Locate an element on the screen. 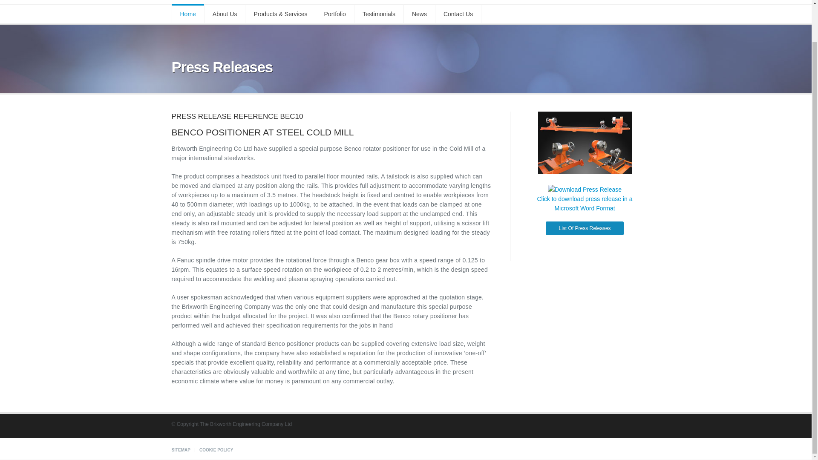 The width and height of the screenshot is (818, 460). News is located at coordinates (419, 14).